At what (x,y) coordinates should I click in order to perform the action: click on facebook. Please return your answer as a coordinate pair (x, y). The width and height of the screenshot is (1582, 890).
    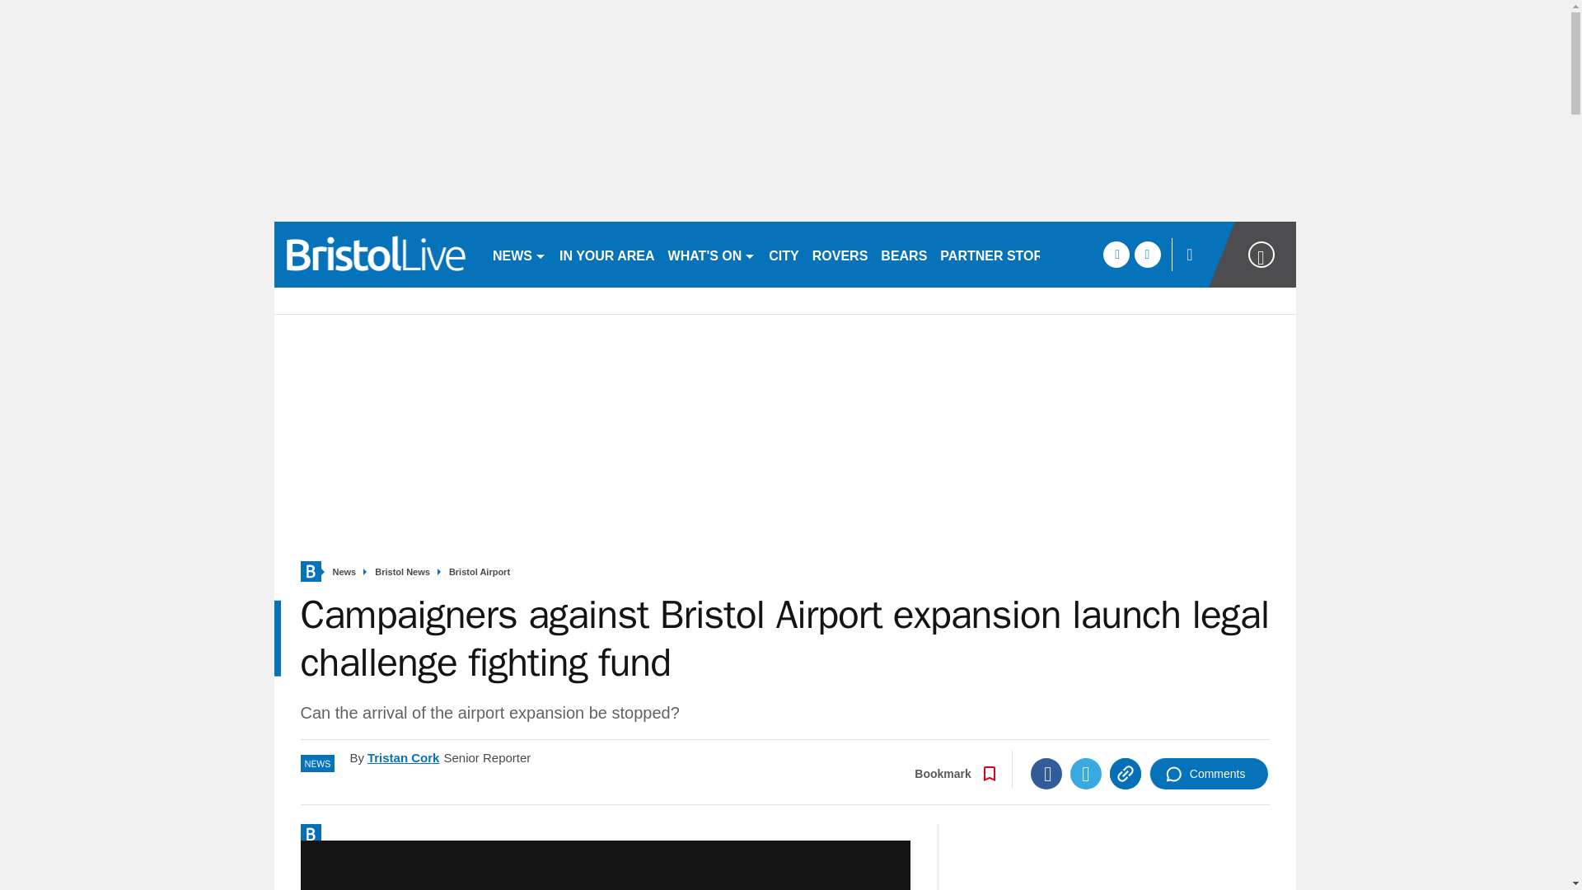
    Looking at the image, I should click on (1116, 254).